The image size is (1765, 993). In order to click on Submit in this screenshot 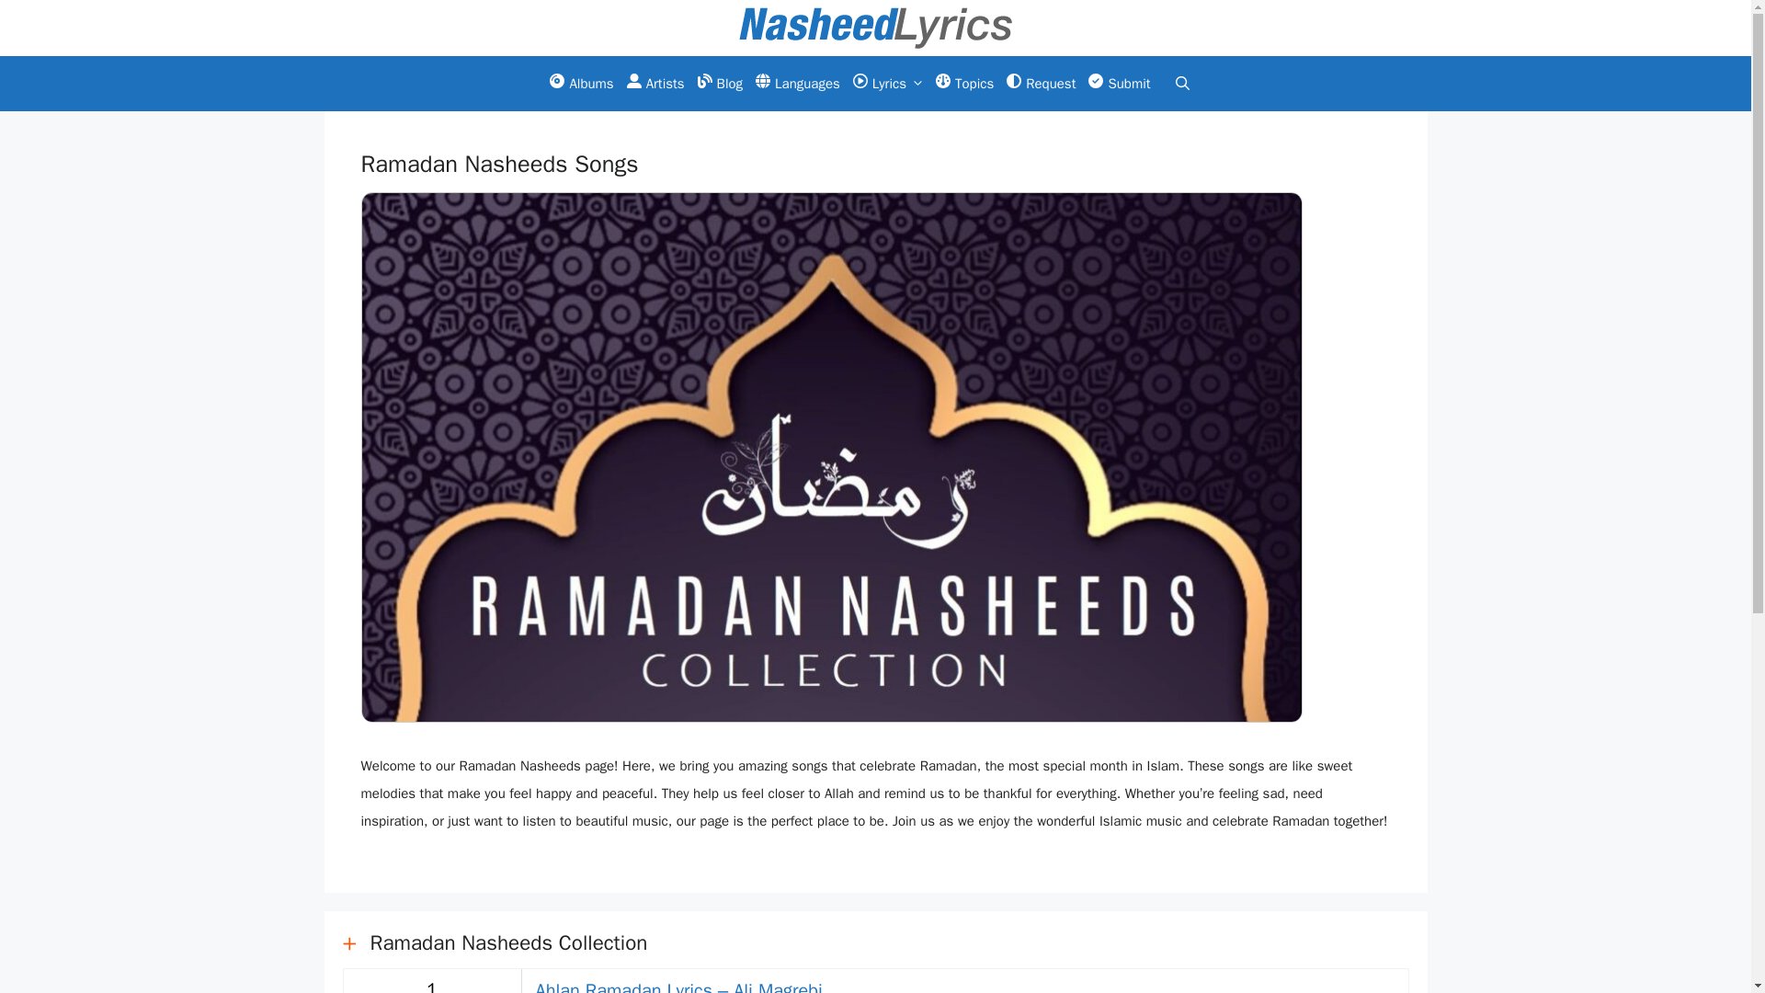, I will do `click(1118, 83)`.